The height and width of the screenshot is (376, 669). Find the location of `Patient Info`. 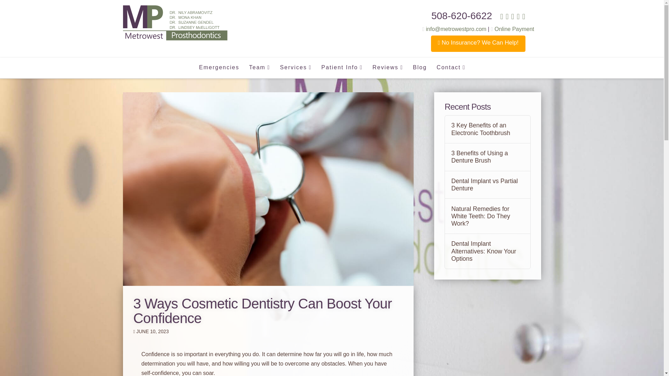

Patient Info is located at coordinates (341, 68).